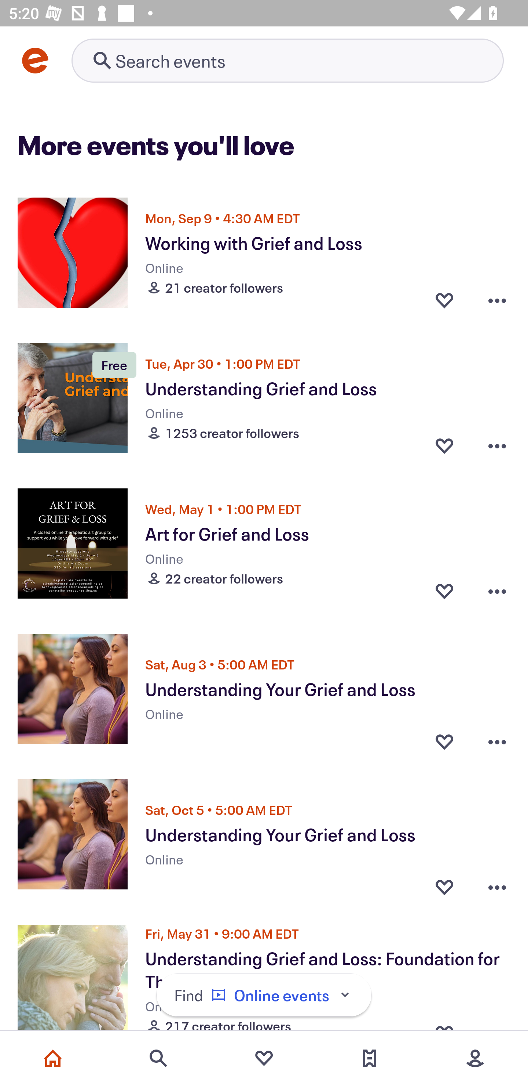 Image resolution: width=528 pixels, height=1087 pixels. What do you see at coordinates (264, 1058) in the screenshot?
I see `Favorites` at bounding box center [264, 1058].